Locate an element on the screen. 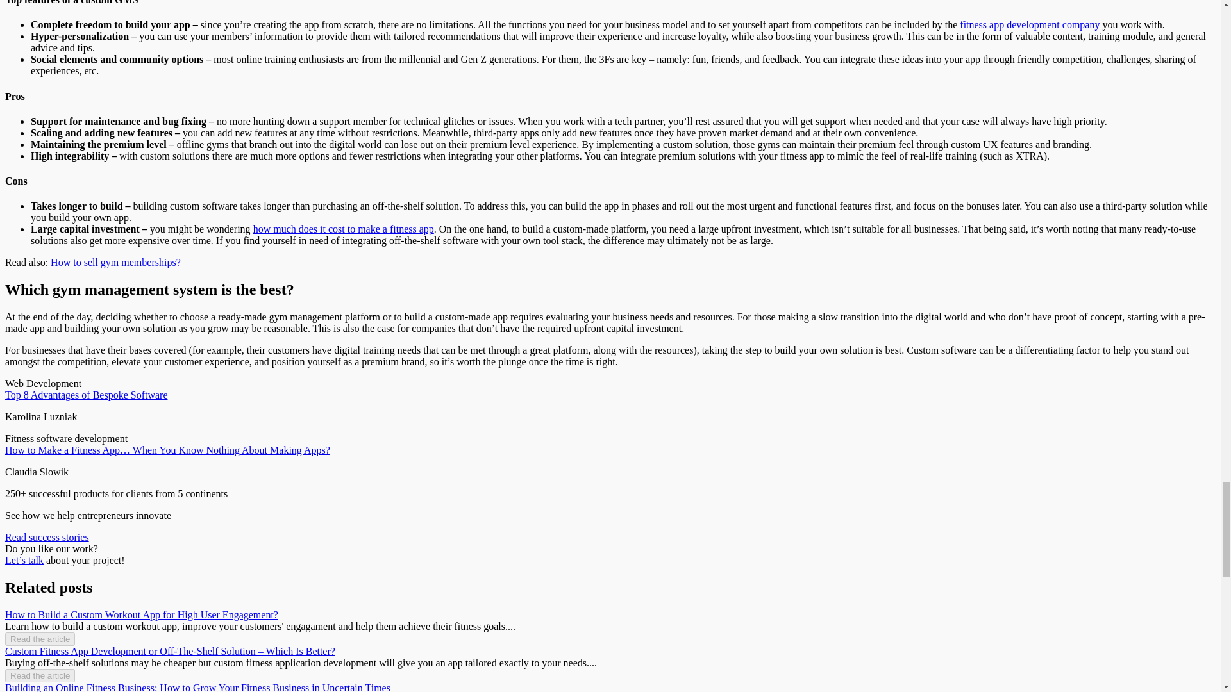 The width and height of the screenshot is (1231, 692). Read success stories is located at coordinates (46, 537).